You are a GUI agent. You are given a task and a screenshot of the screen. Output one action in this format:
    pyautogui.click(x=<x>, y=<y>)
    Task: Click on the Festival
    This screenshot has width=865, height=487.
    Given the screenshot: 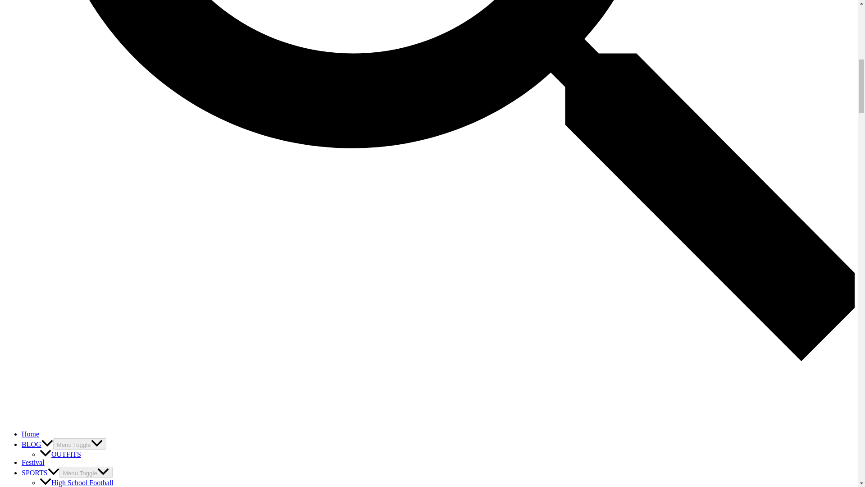 What is the action you would take?
    pyautogui.click(x=33, y=462)
    